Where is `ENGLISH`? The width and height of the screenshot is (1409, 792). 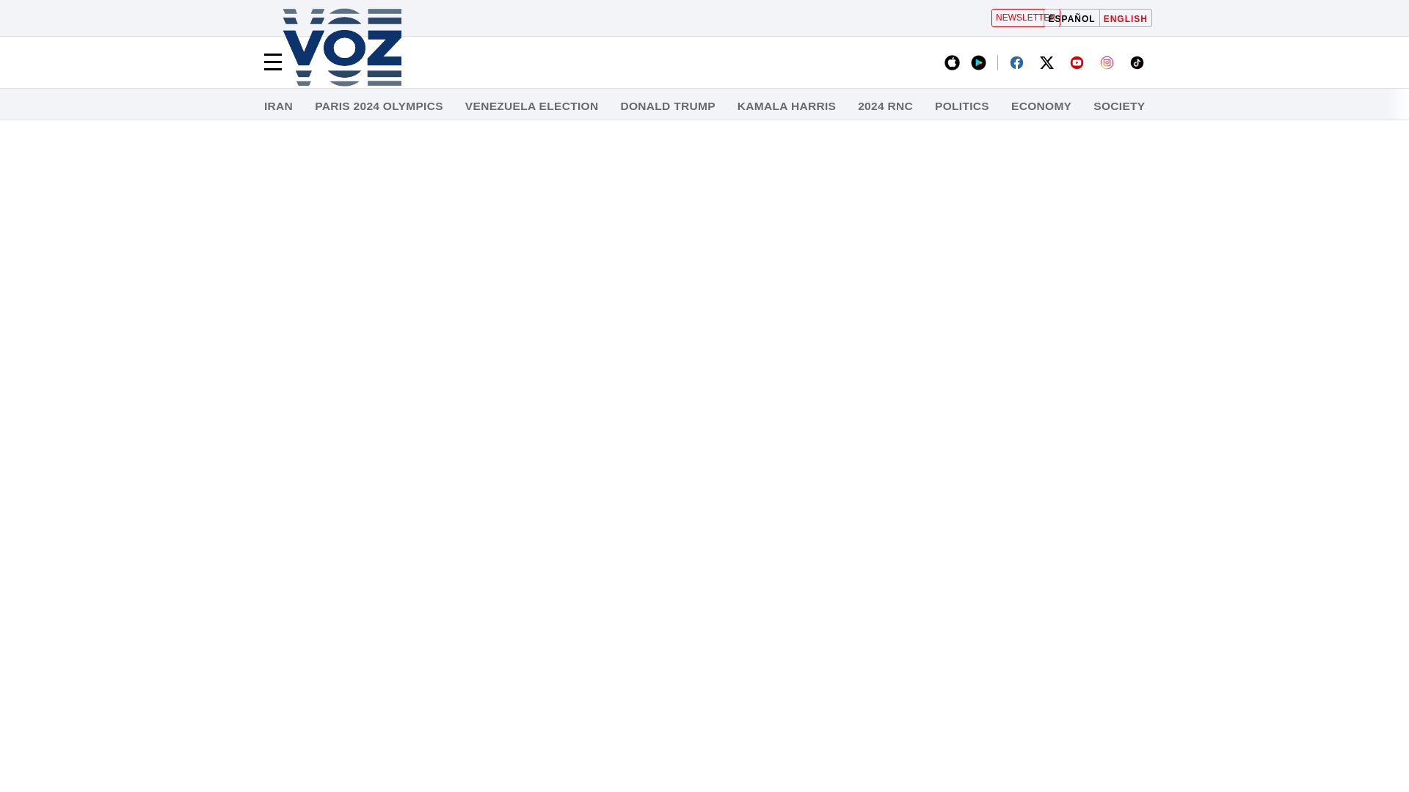
ENGLISH is located at coordinates (1126, 18).